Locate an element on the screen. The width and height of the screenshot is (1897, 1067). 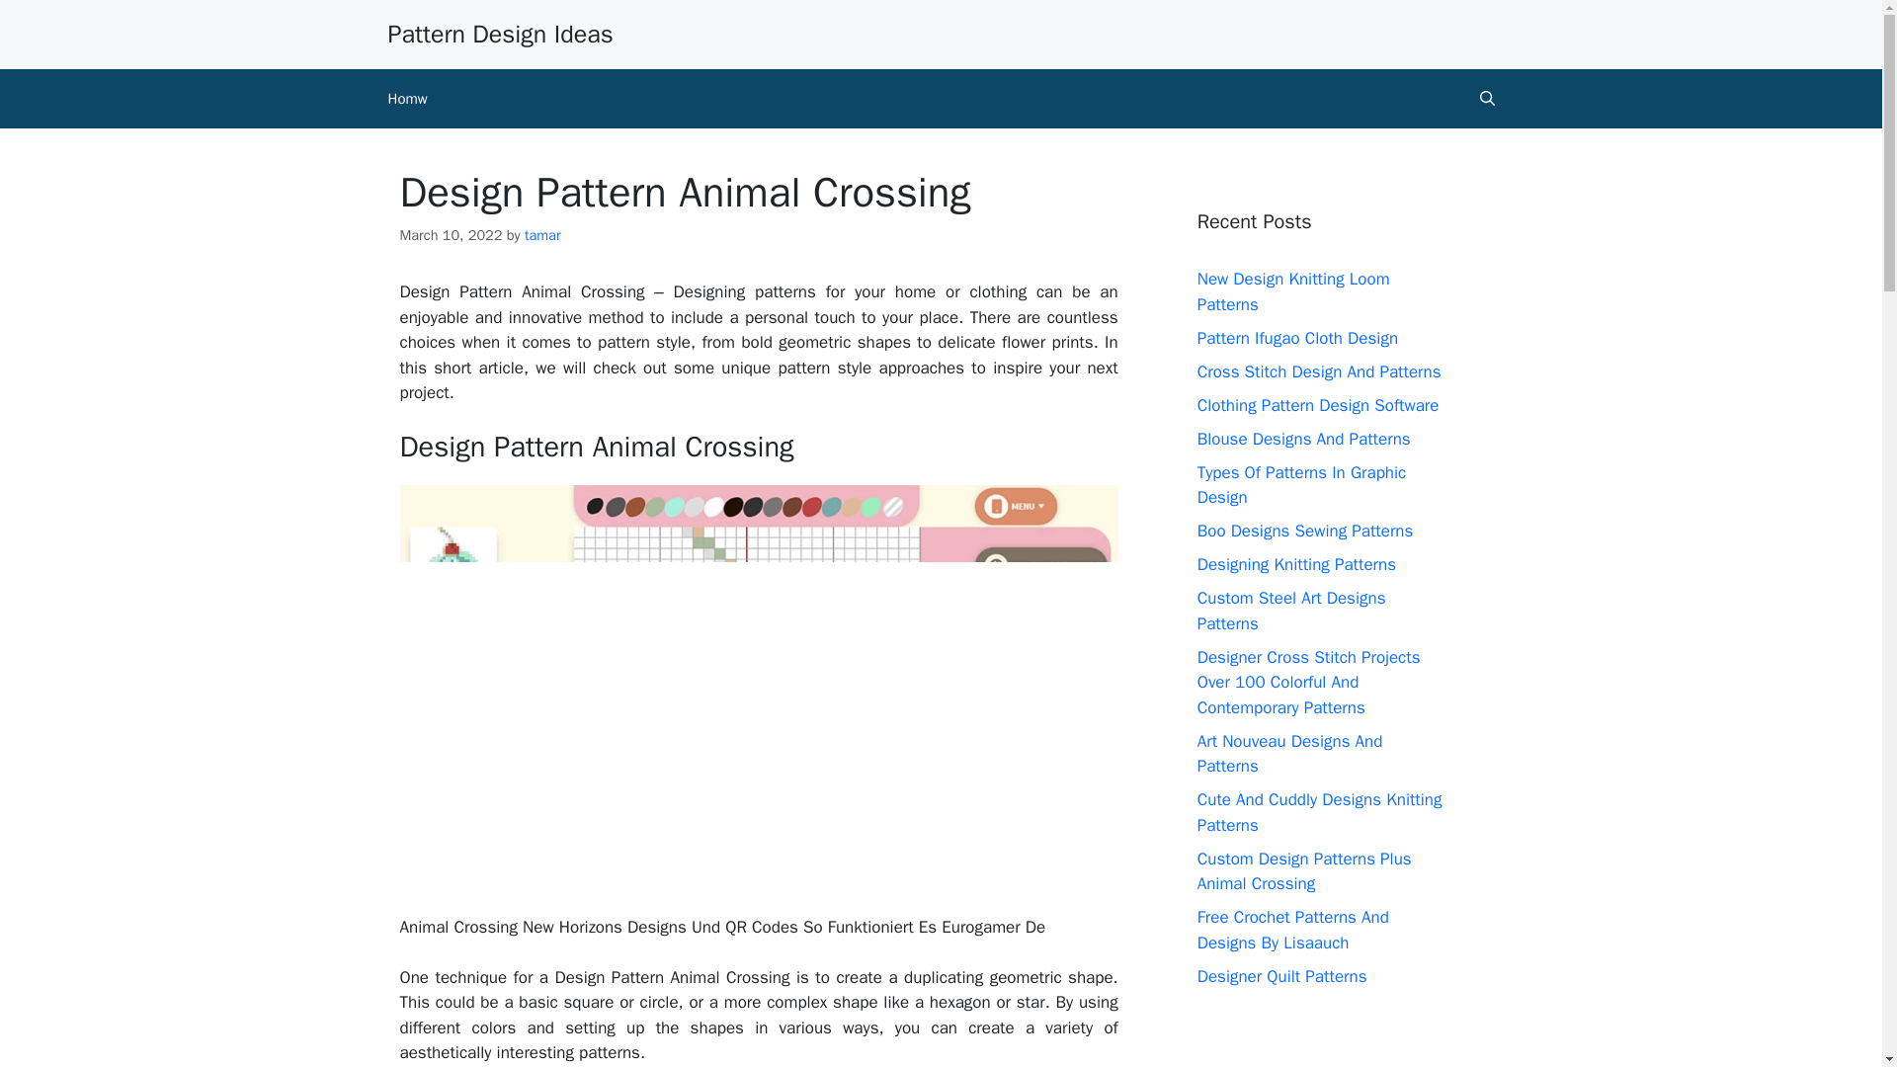
Pattern Ifugao Cloth Design is located at coordinates (1297, 338).